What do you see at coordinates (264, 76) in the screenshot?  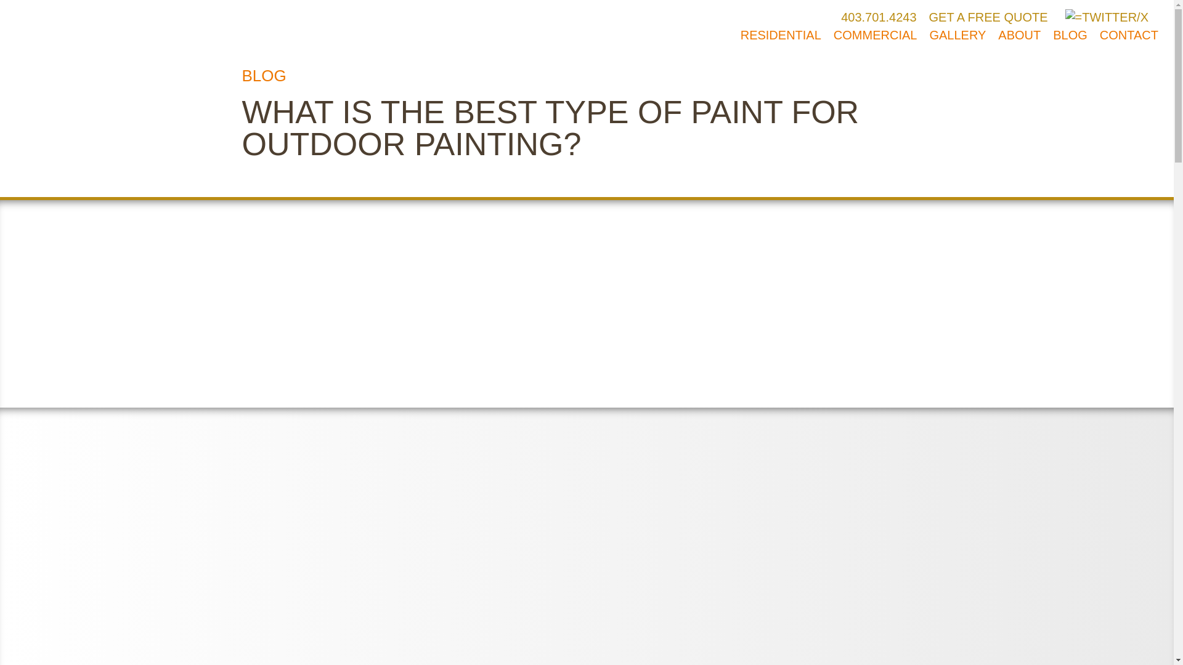 I see `BLOG` at bounding box center [264, 76].